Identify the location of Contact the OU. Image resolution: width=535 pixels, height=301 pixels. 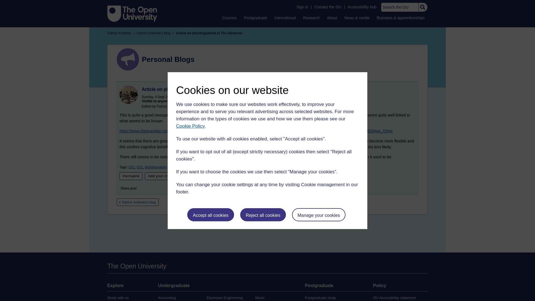
(328, 7).